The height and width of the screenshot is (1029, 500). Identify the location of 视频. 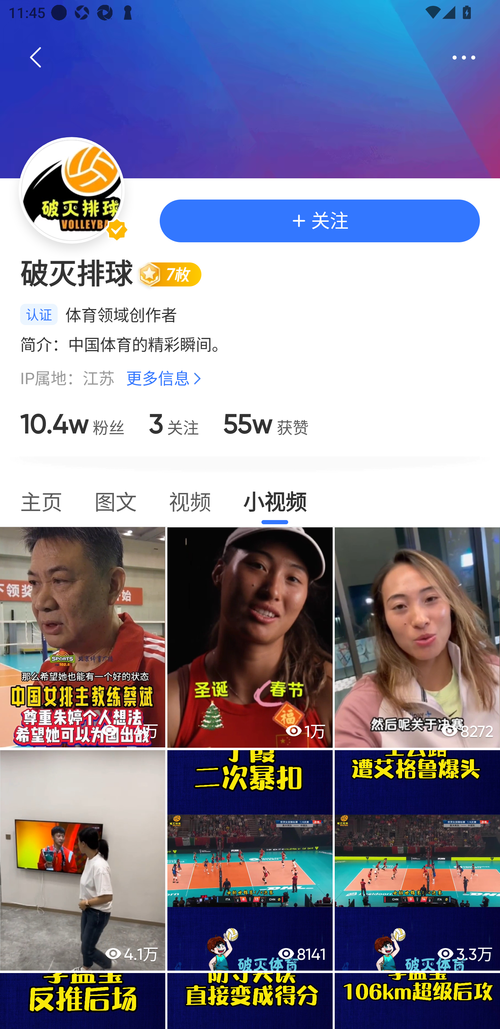
(190, 501).